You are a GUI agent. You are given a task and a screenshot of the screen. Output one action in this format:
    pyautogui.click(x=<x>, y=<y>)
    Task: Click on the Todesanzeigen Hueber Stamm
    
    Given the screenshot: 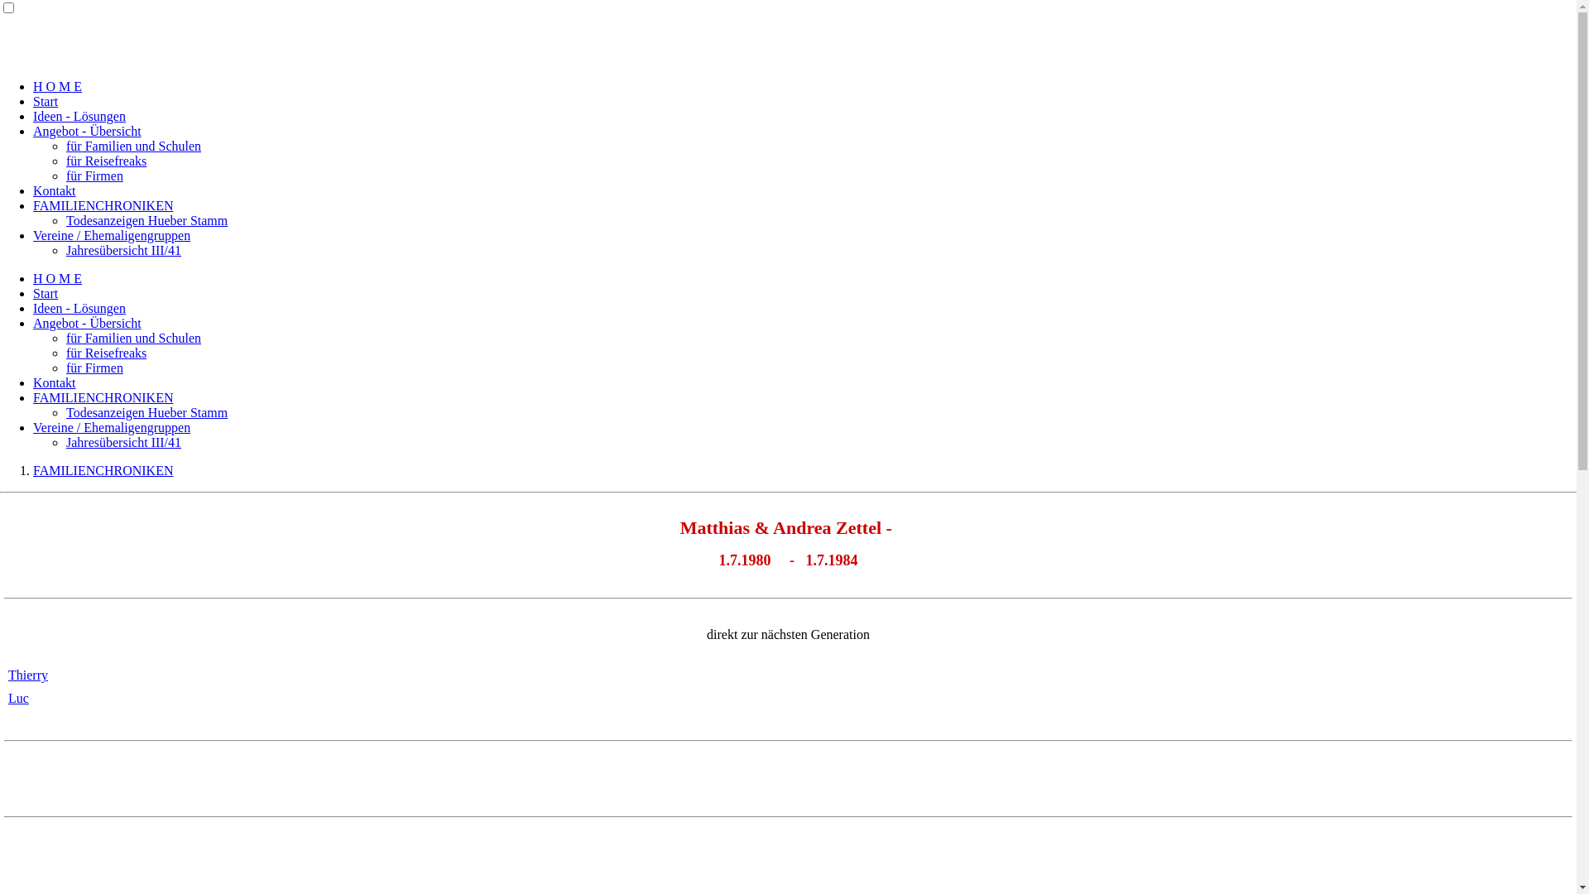 What is the action you would take?
    pyautogui.click(x=147, y=220)
    